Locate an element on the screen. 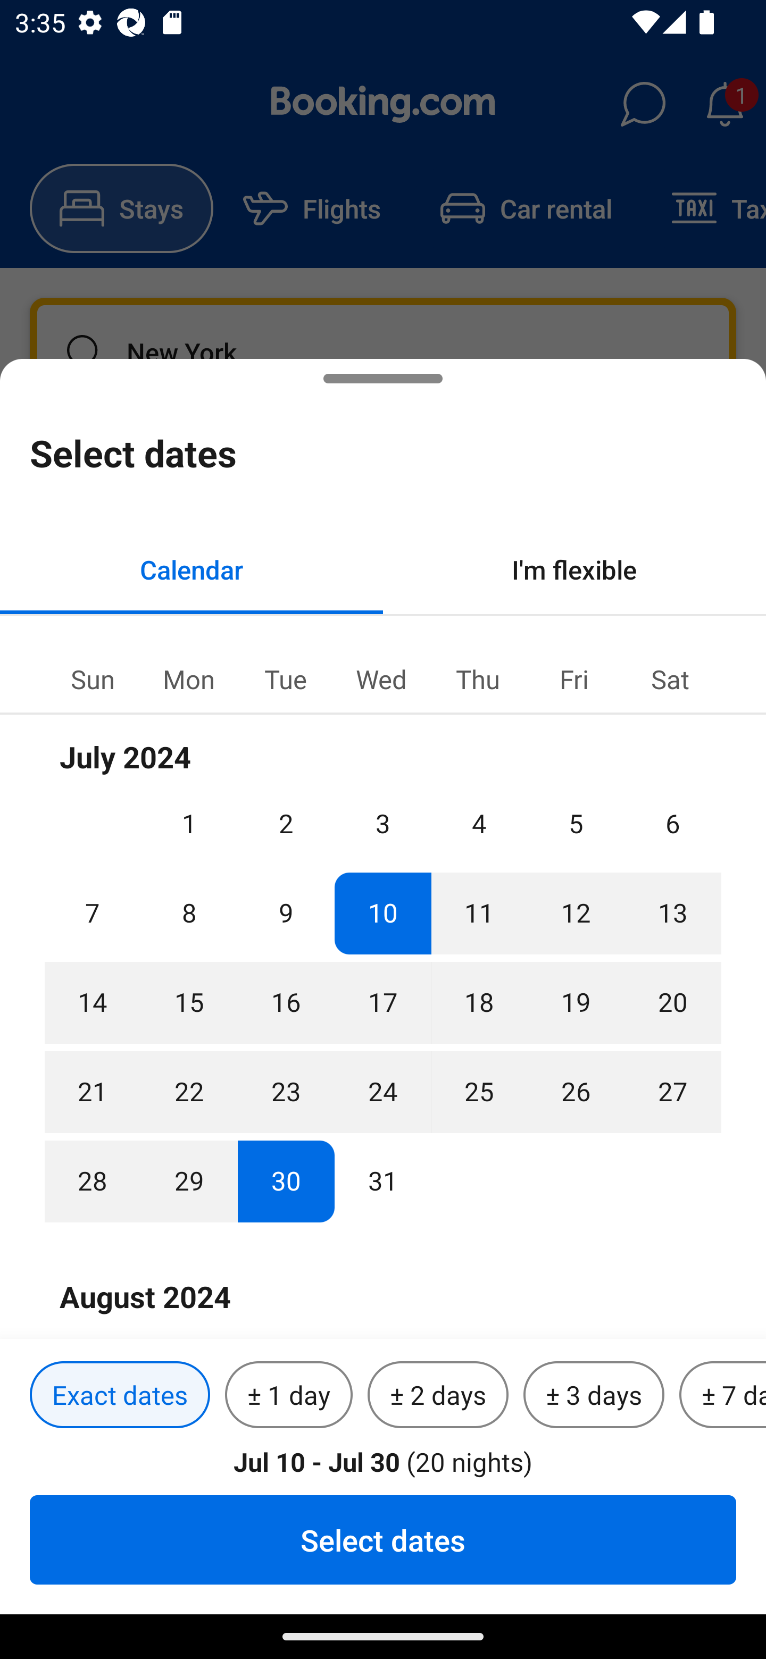 The height and width of the screenshot is (1659, 766). ± 1 day is located at coordinates (288, 1395).